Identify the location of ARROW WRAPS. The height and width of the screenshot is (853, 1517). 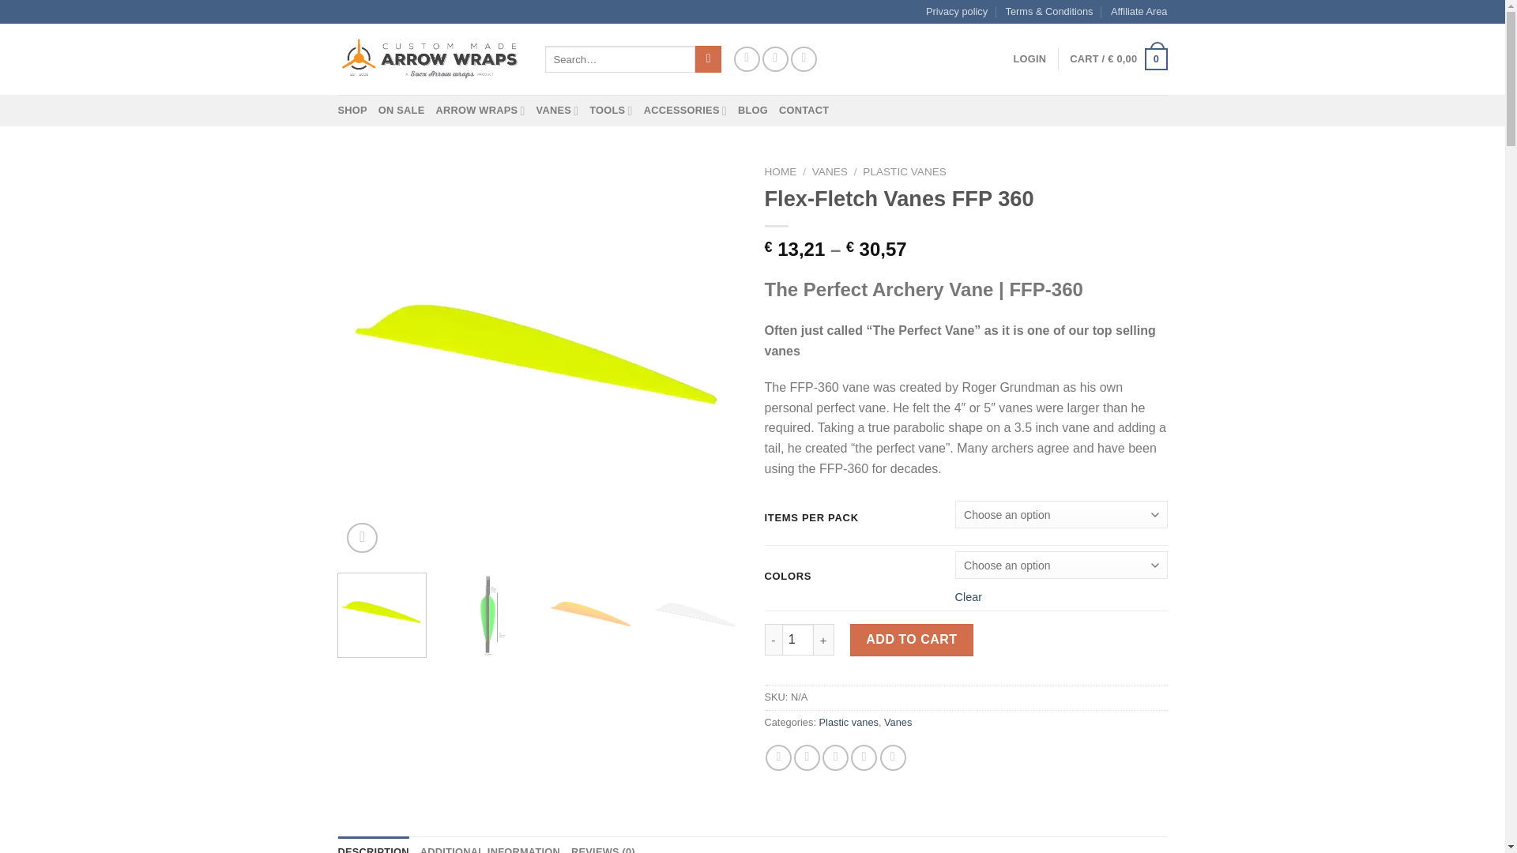
(480, 110).